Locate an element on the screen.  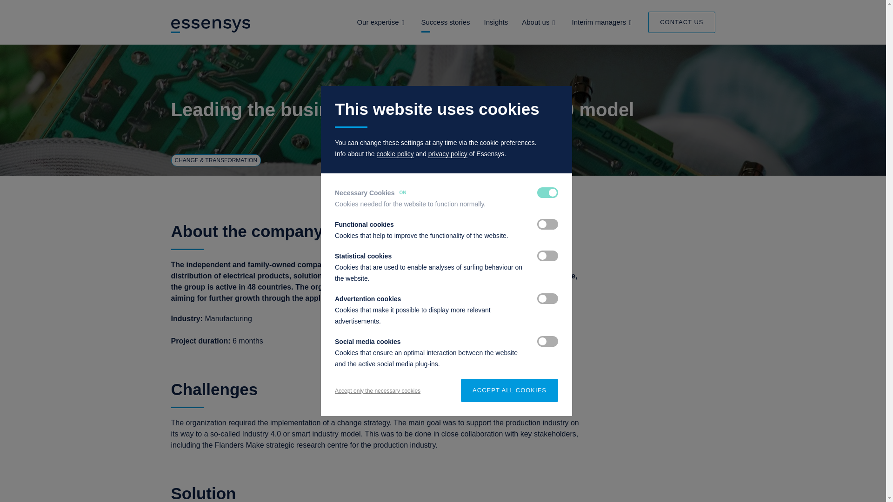
CONTACT US is located at coordinates (681, 22).